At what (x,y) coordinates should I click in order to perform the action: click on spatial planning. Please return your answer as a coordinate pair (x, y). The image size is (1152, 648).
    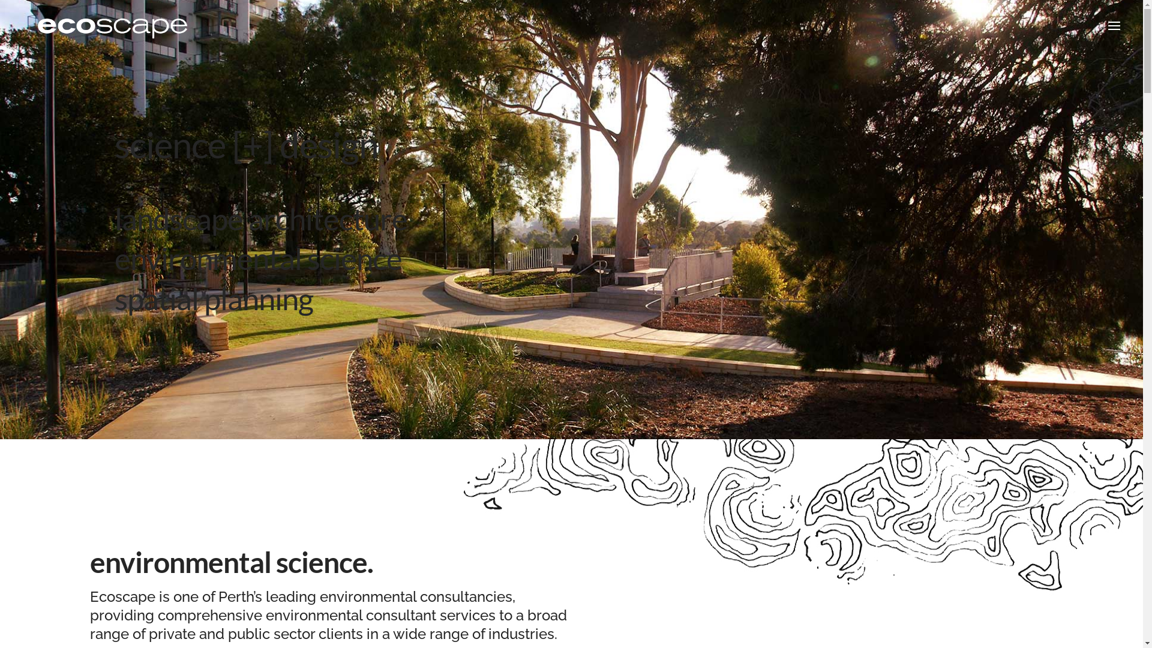
    Looking at the image, I should click on (214, 299).